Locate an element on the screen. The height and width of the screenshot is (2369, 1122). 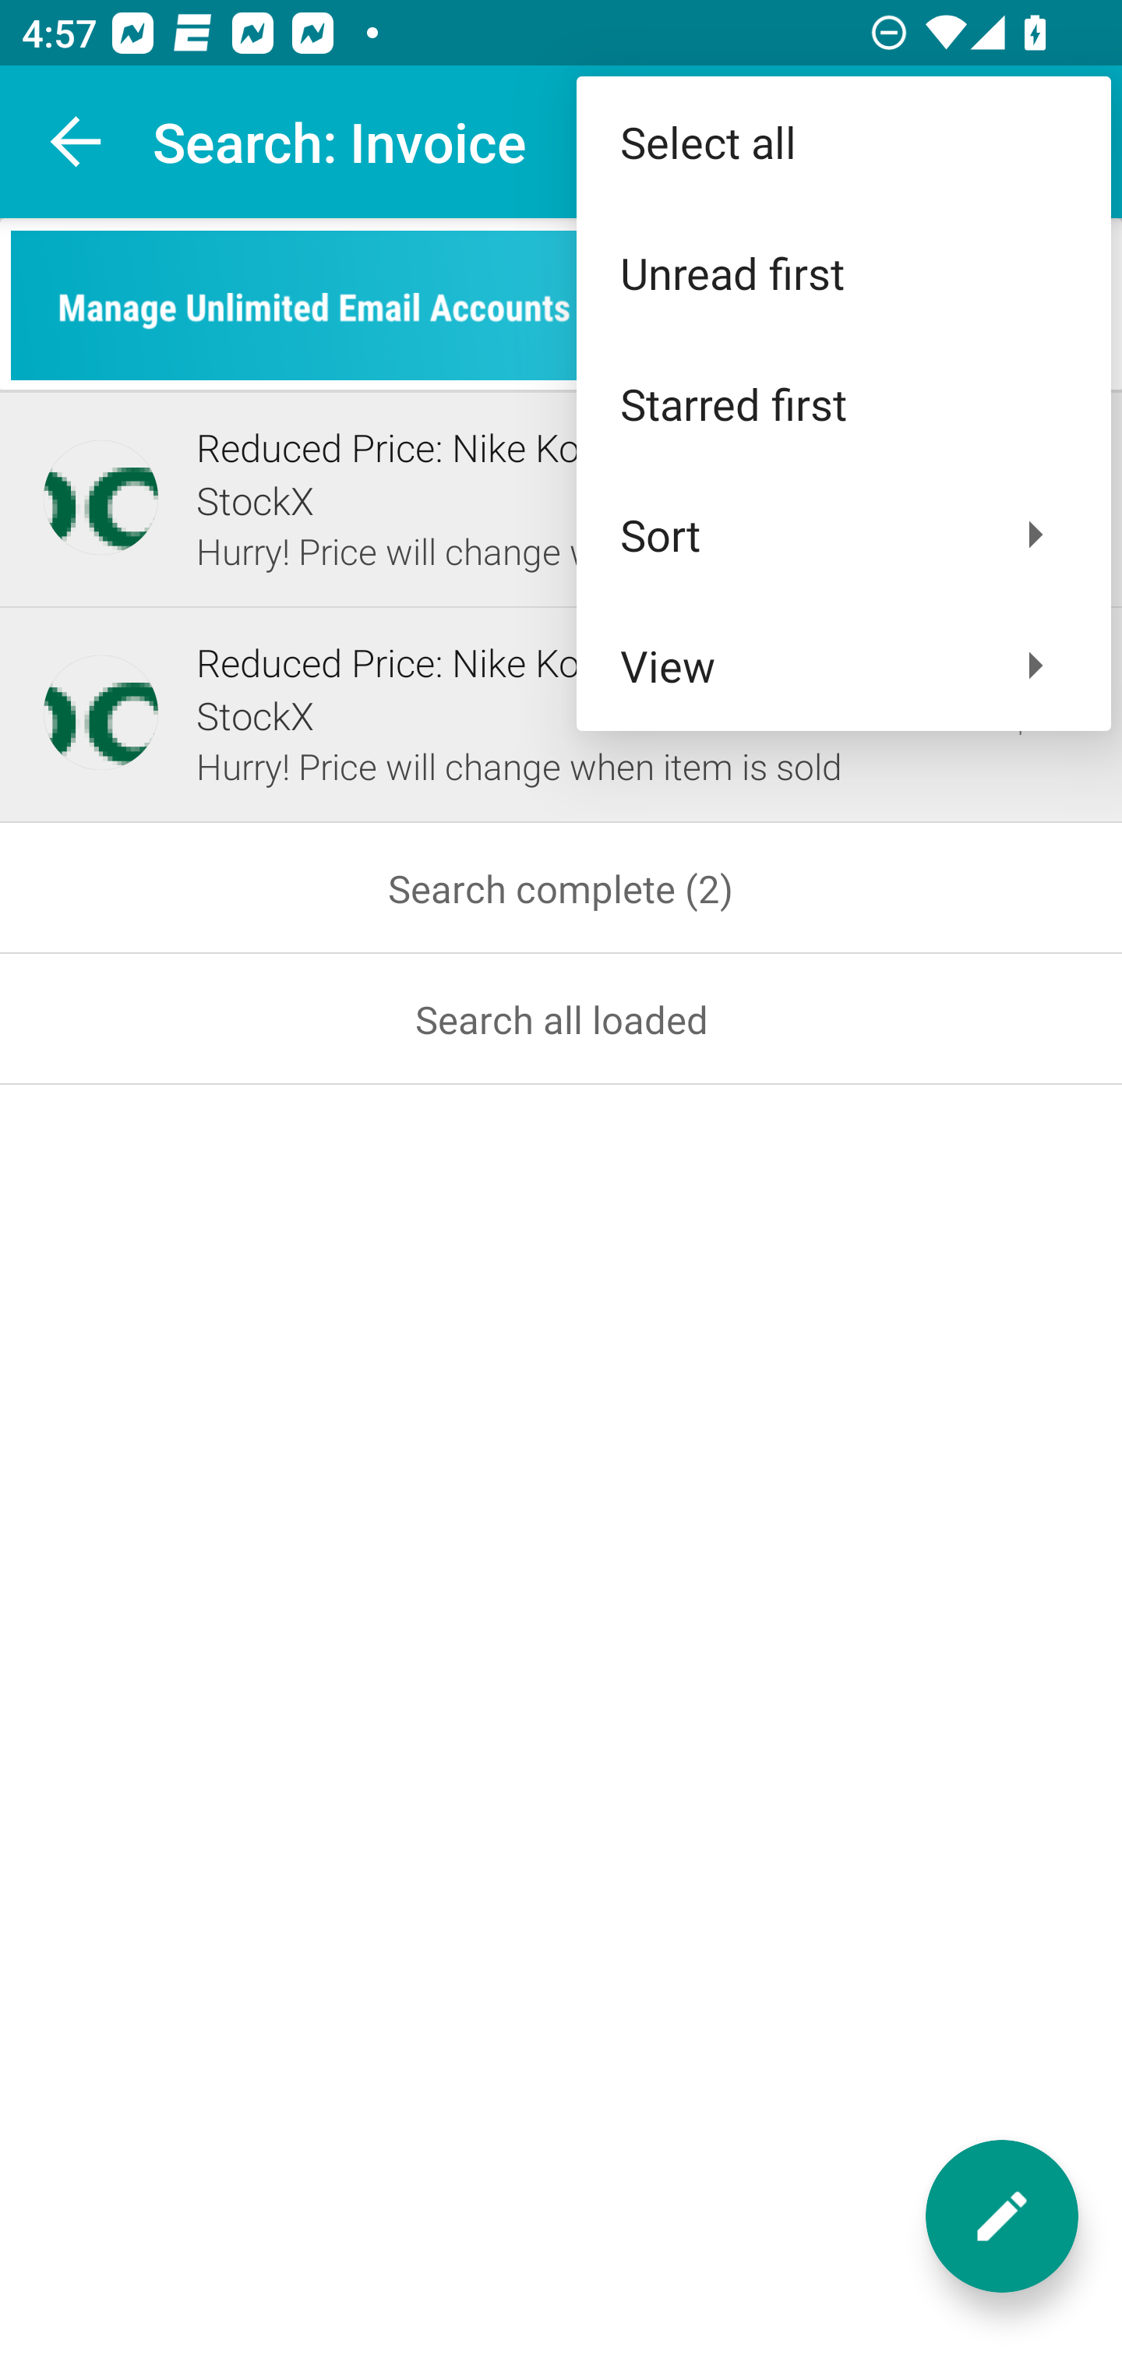
Unread first is located at coordinates (843, 273).